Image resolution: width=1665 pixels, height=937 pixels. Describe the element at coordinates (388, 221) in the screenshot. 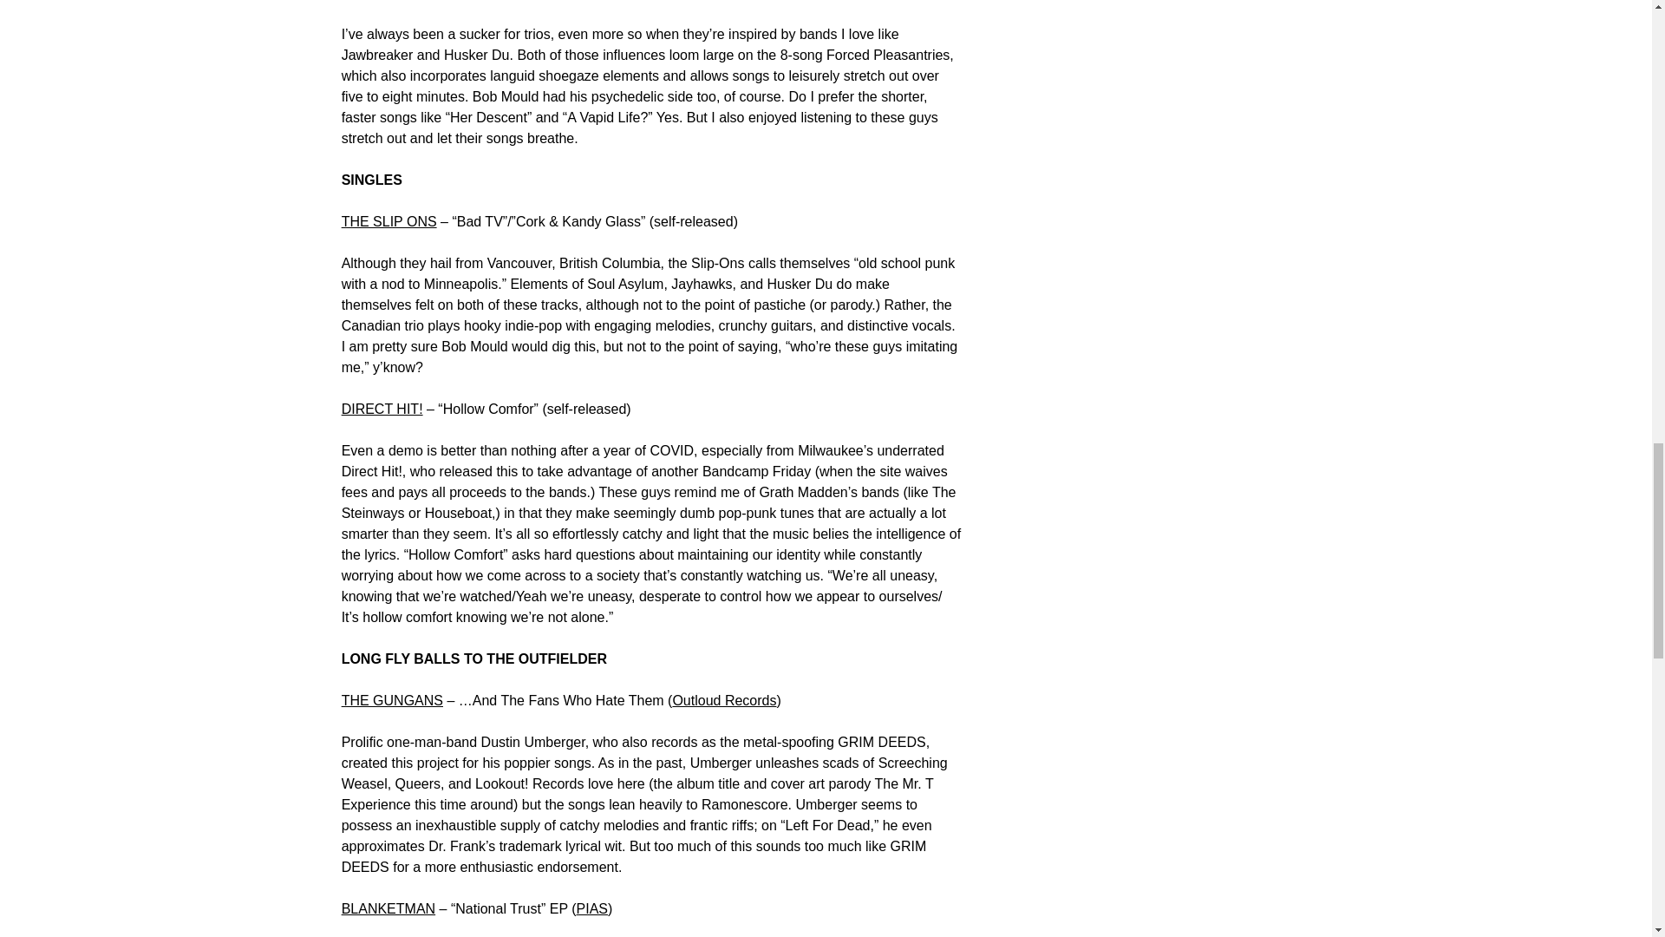

I see `THE SLIP ONS` at that location.